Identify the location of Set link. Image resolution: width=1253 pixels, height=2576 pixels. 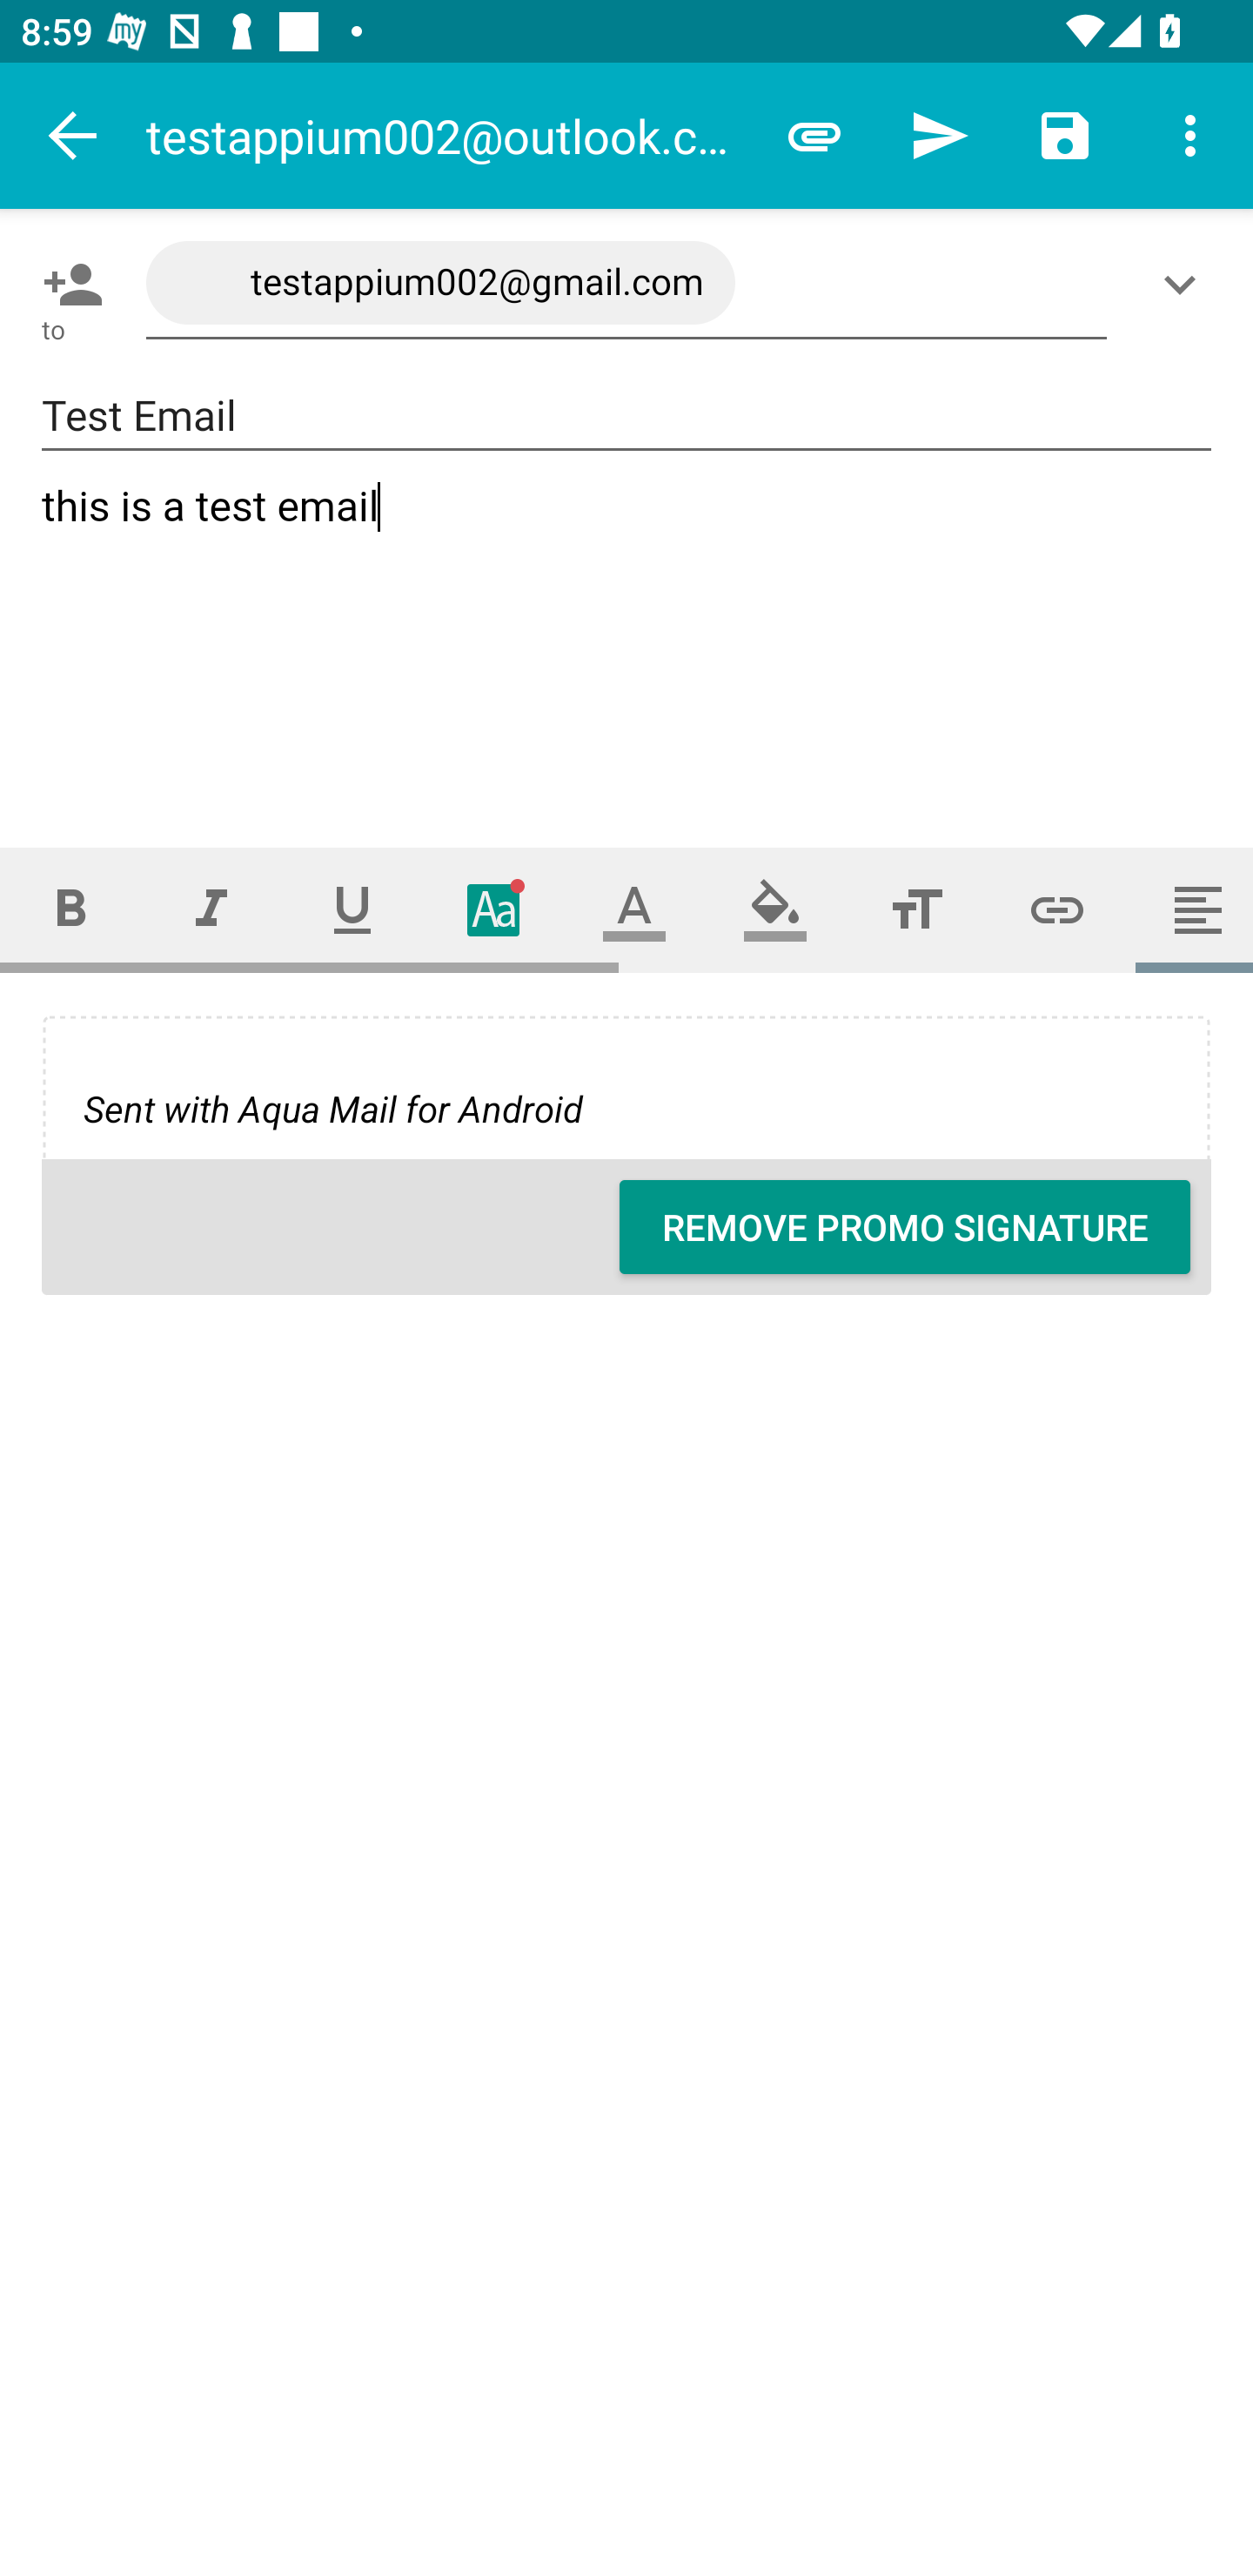
(1057, 910).